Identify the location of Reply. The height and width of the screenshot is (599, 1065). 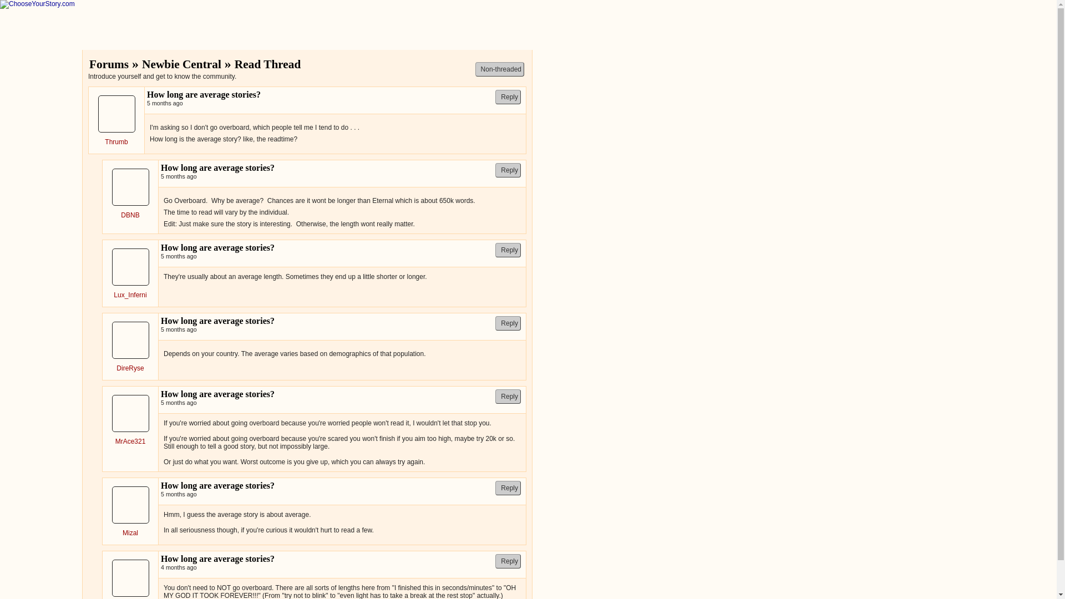
(508, 250).